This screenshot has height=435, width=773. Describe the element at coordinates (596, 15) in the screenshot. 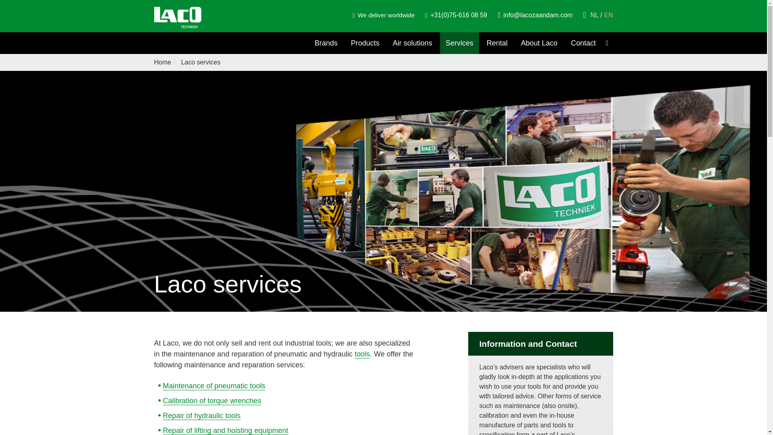

I see `NL` at that location.